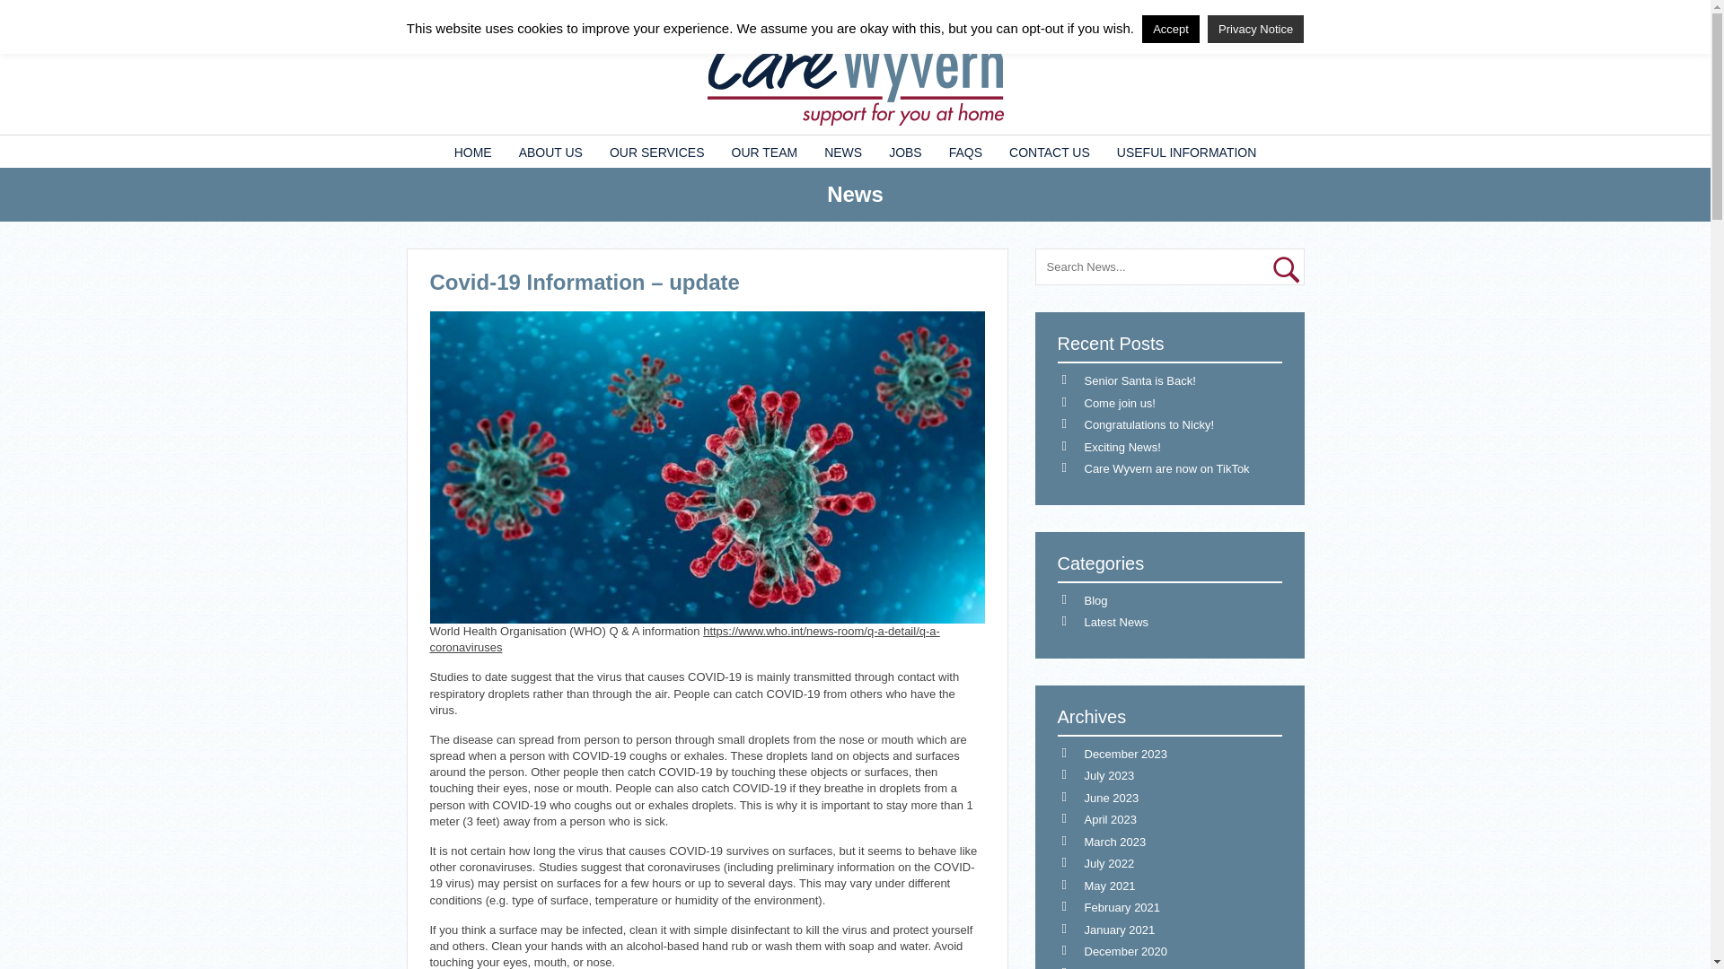 This screenshot has height=969, width=1724. I want to click on JOBS, so click(905, 151).